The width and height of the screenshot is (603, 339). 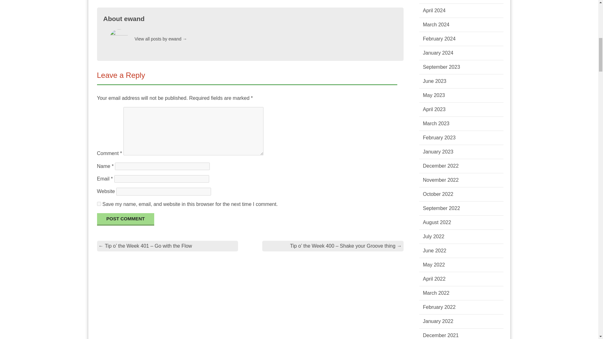 What do you see at coordinates (436, 24) in the screenshot?
I see `March 2024` at bounding box center [436, 24].